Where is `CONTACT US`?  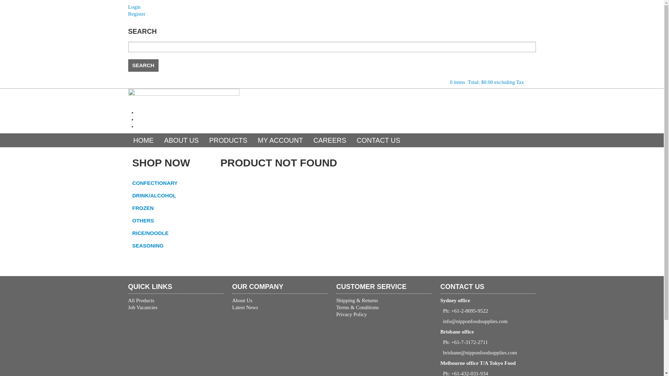
CONTACT US is located at coordinates (378, 140).